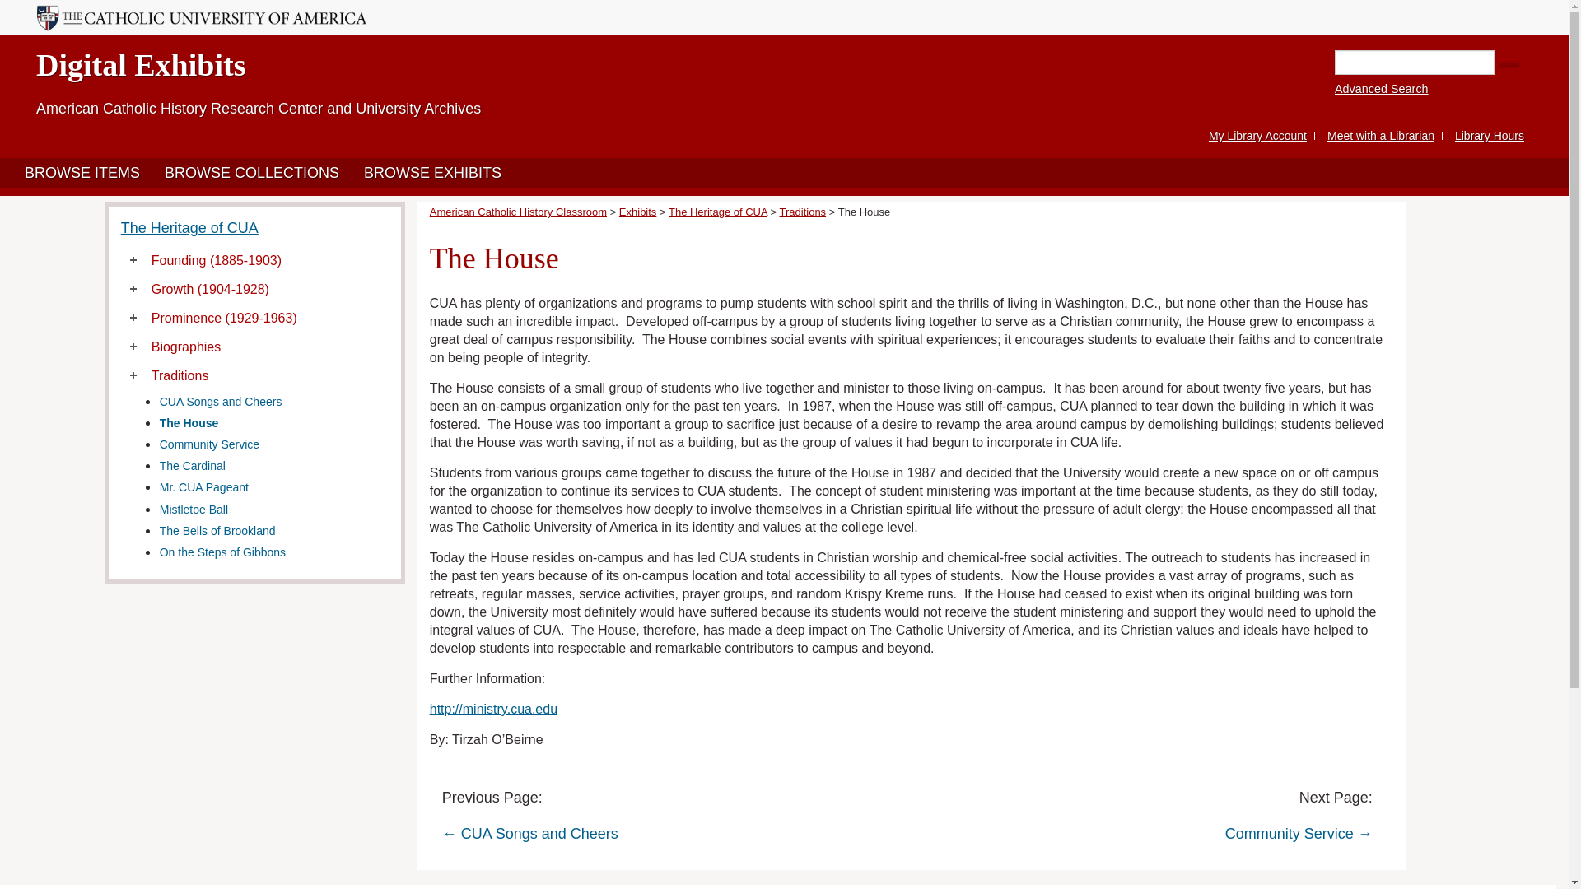  I want to click on BROWSE ITEMS, so click(82, 173).